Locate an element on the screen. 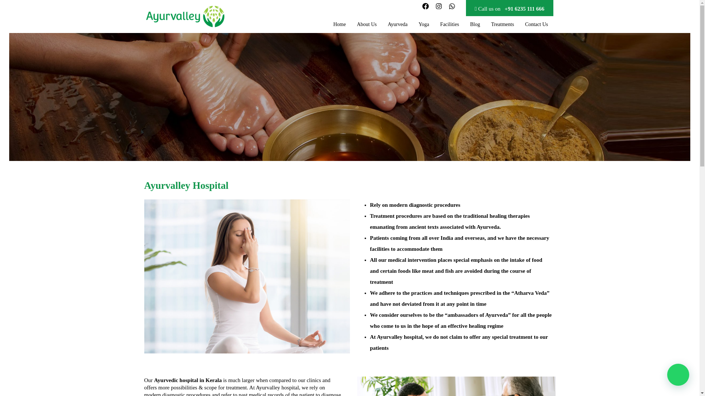  Facilities is located at coordinates (449, 24).